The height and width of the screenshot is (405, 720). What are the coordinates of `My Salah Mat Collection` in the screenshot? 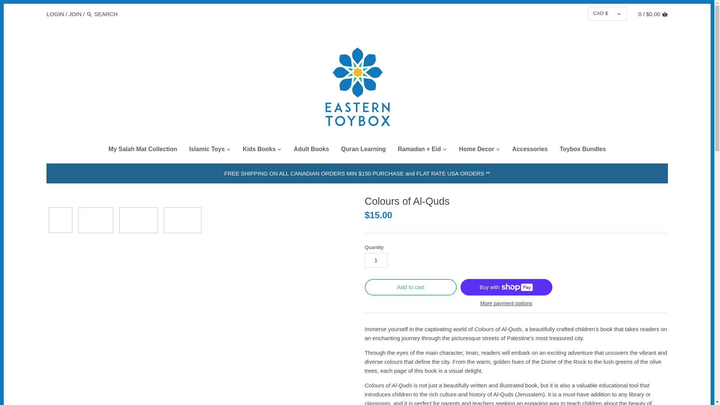 It's located at (142, 150).